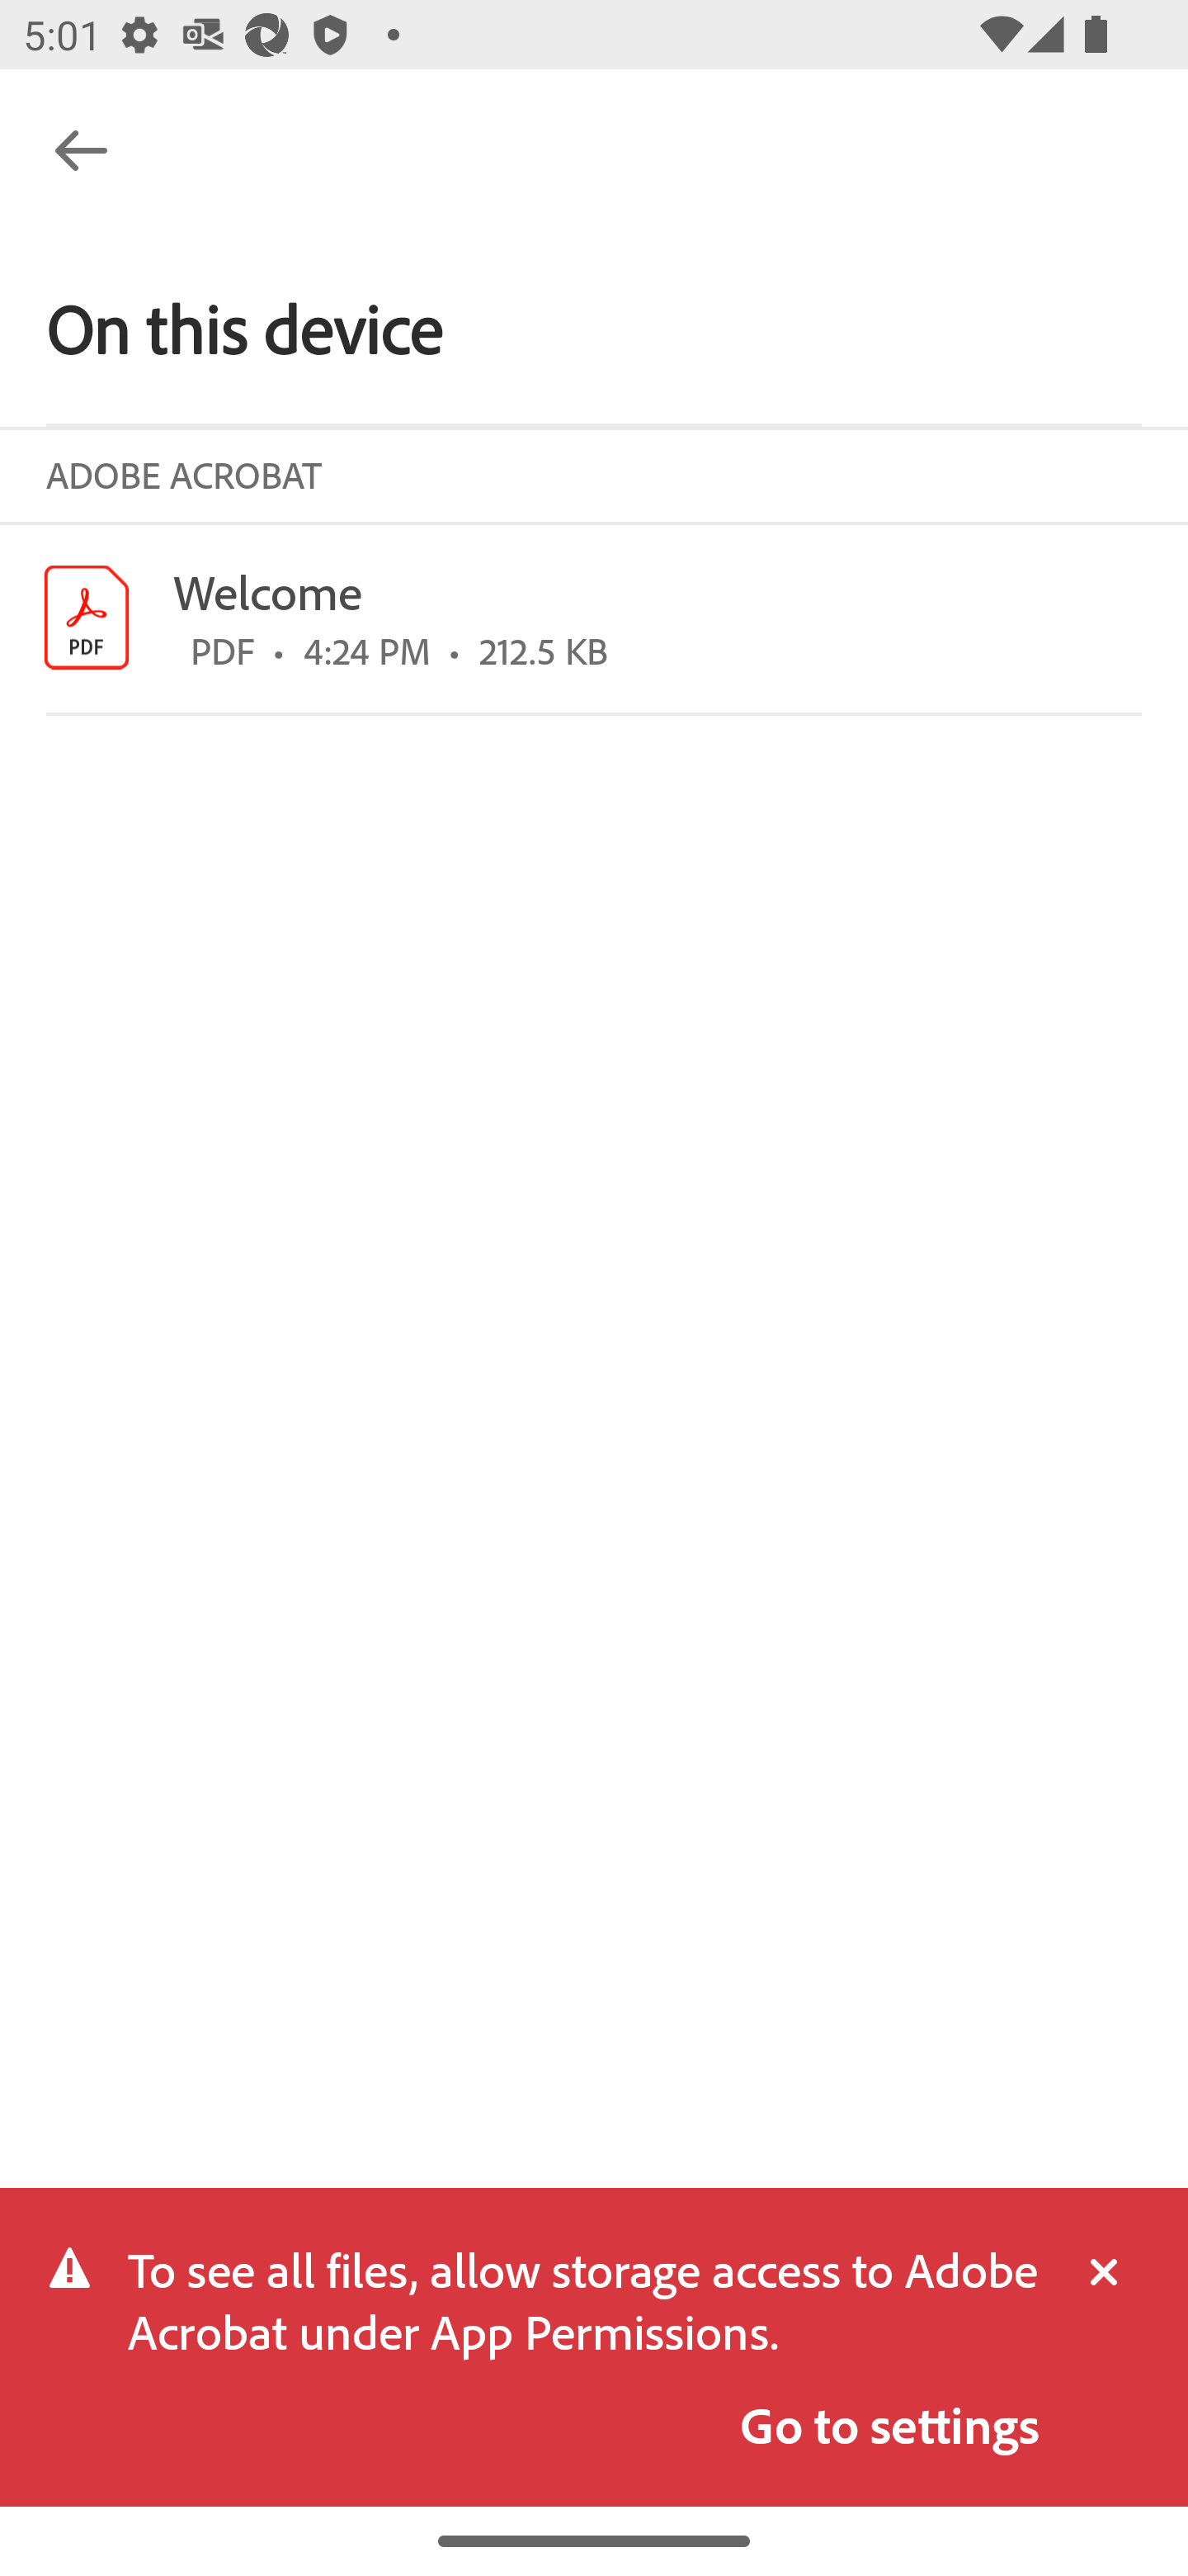  I want to click on Close the indicator, so click(1089, 2273).